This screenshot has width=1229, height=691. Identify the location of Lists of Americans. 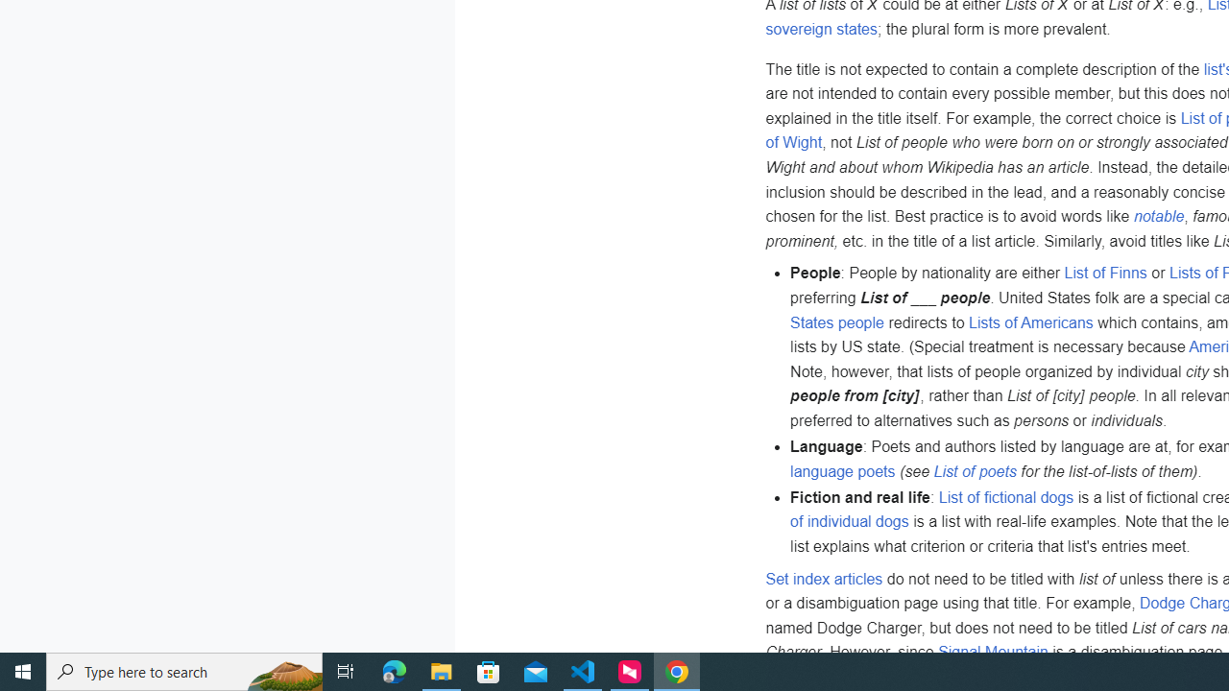
(1031, 322).